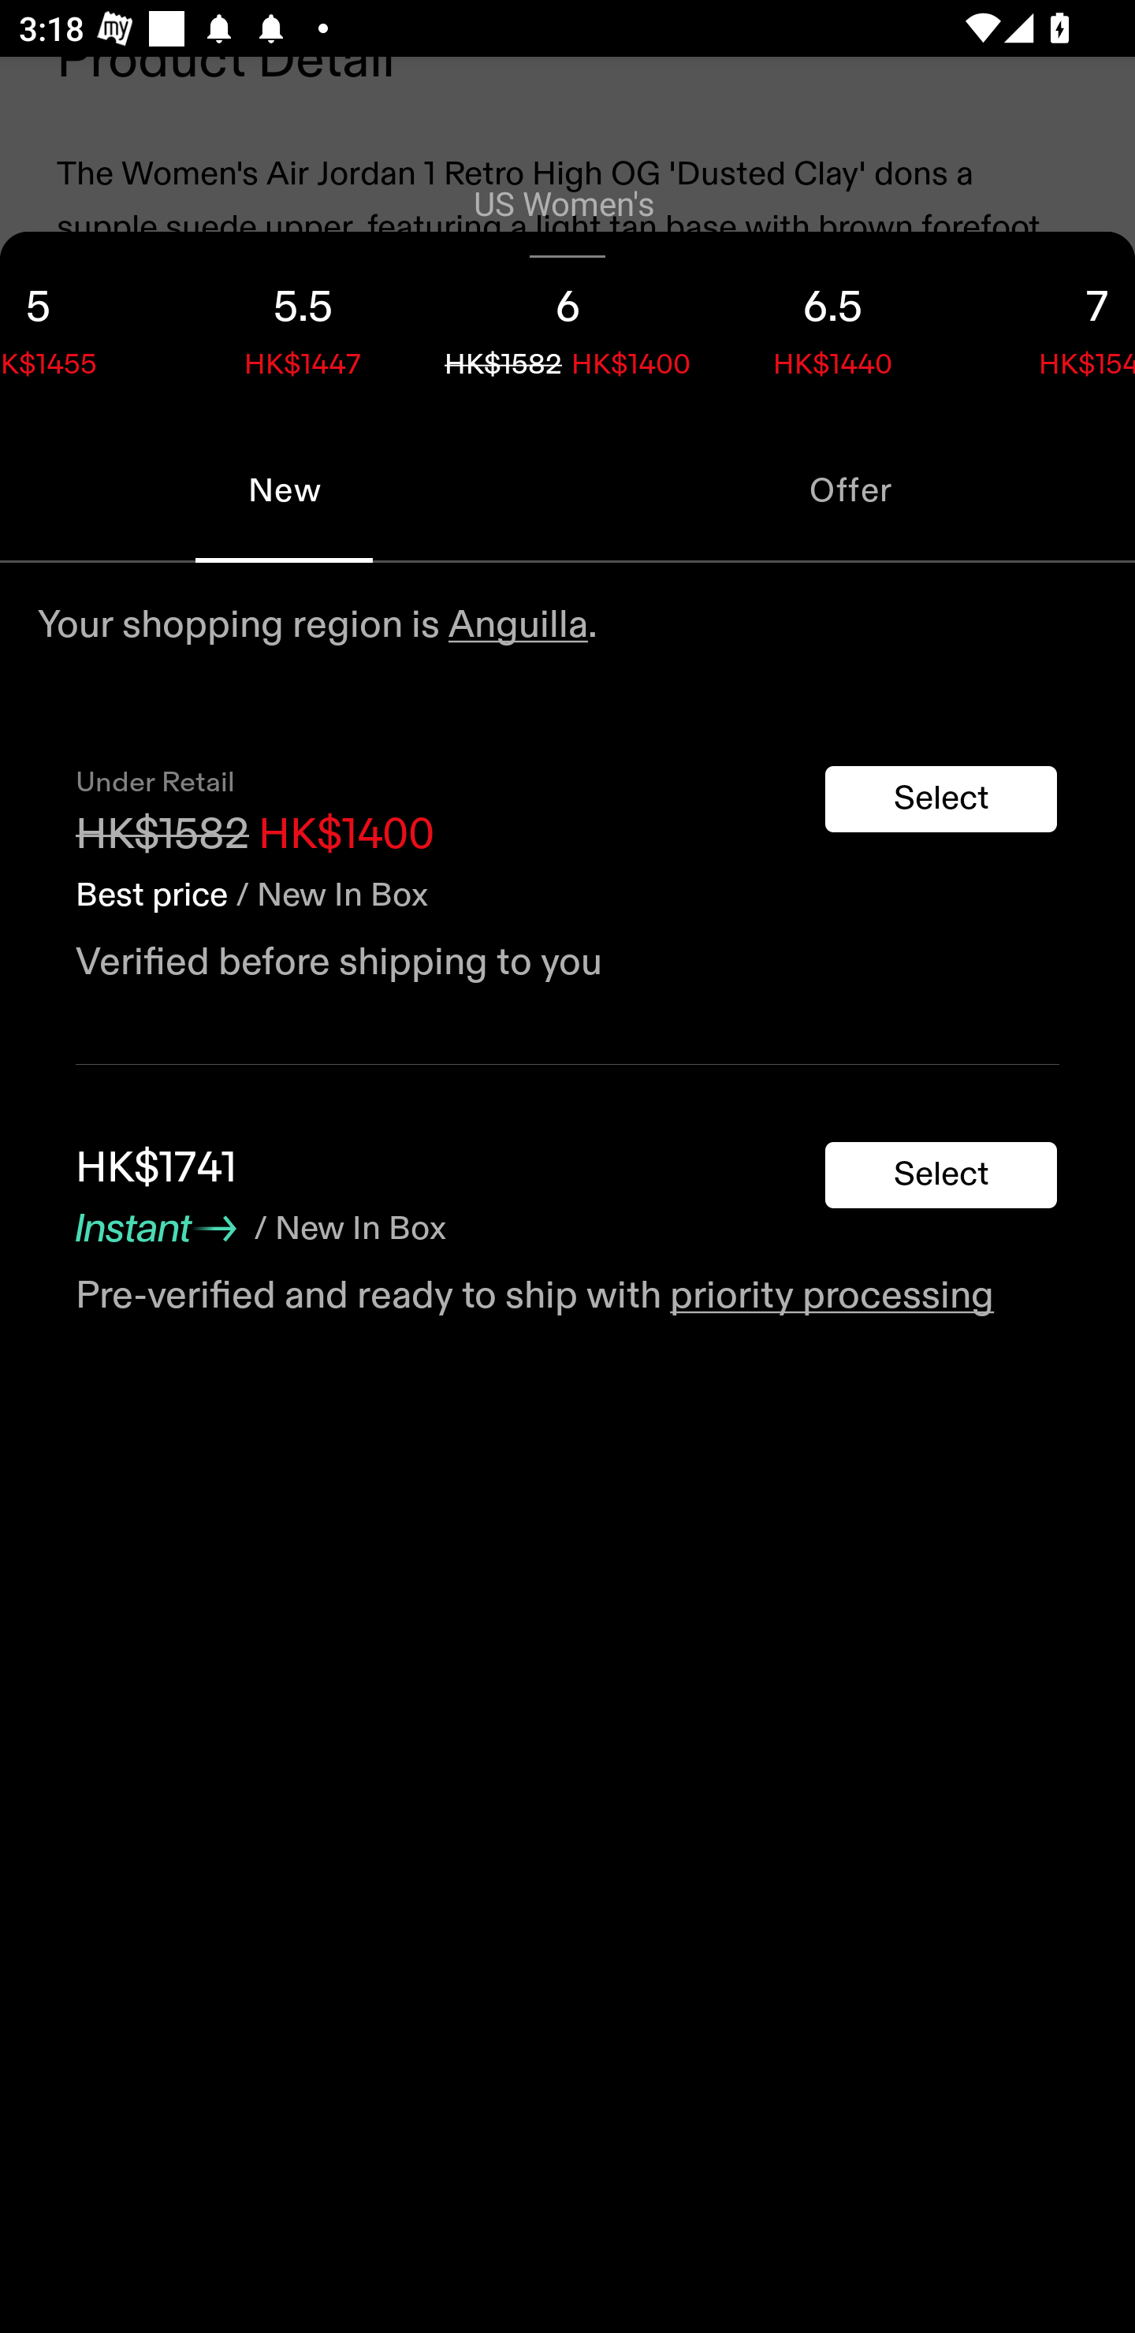 Image resolution: width=1135 pixels, height=2333 pixels. What do you see at coordinates (851, 490) in the screenshot?
I see `Offer` at bounding box center [851, 490].